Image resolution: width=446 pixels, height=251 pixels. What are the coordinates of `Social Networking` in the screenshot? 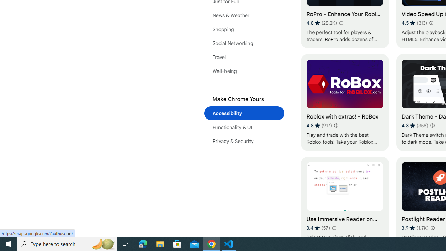 It's located at (244, 43).